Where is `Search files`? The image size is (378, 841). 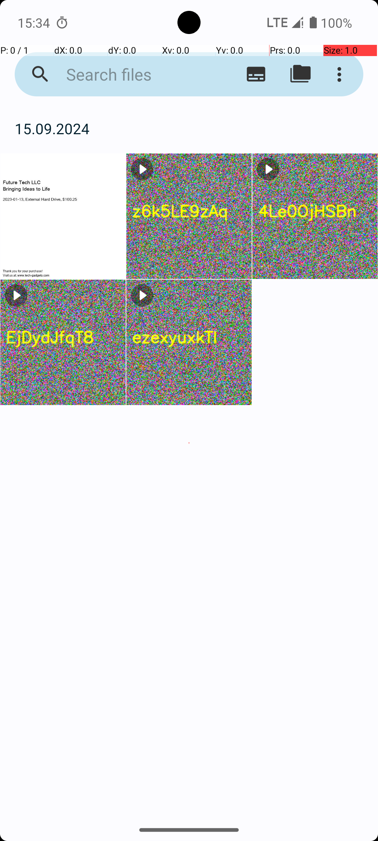 Search files is located at coordinates (135, 74).